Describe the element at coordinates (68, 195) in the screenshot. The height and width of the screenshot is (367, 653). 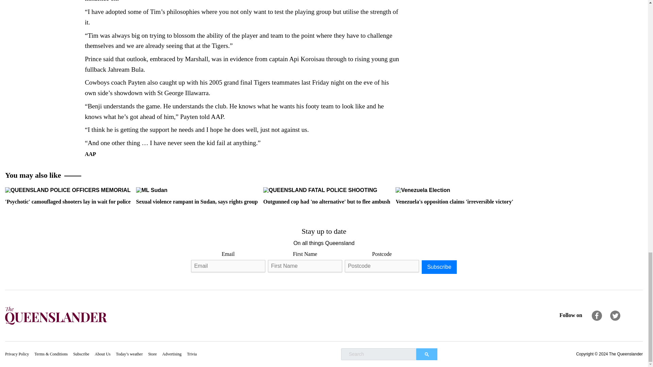
I see `'Psychotic' camouflaged shooters lay in wait for police` at that location.